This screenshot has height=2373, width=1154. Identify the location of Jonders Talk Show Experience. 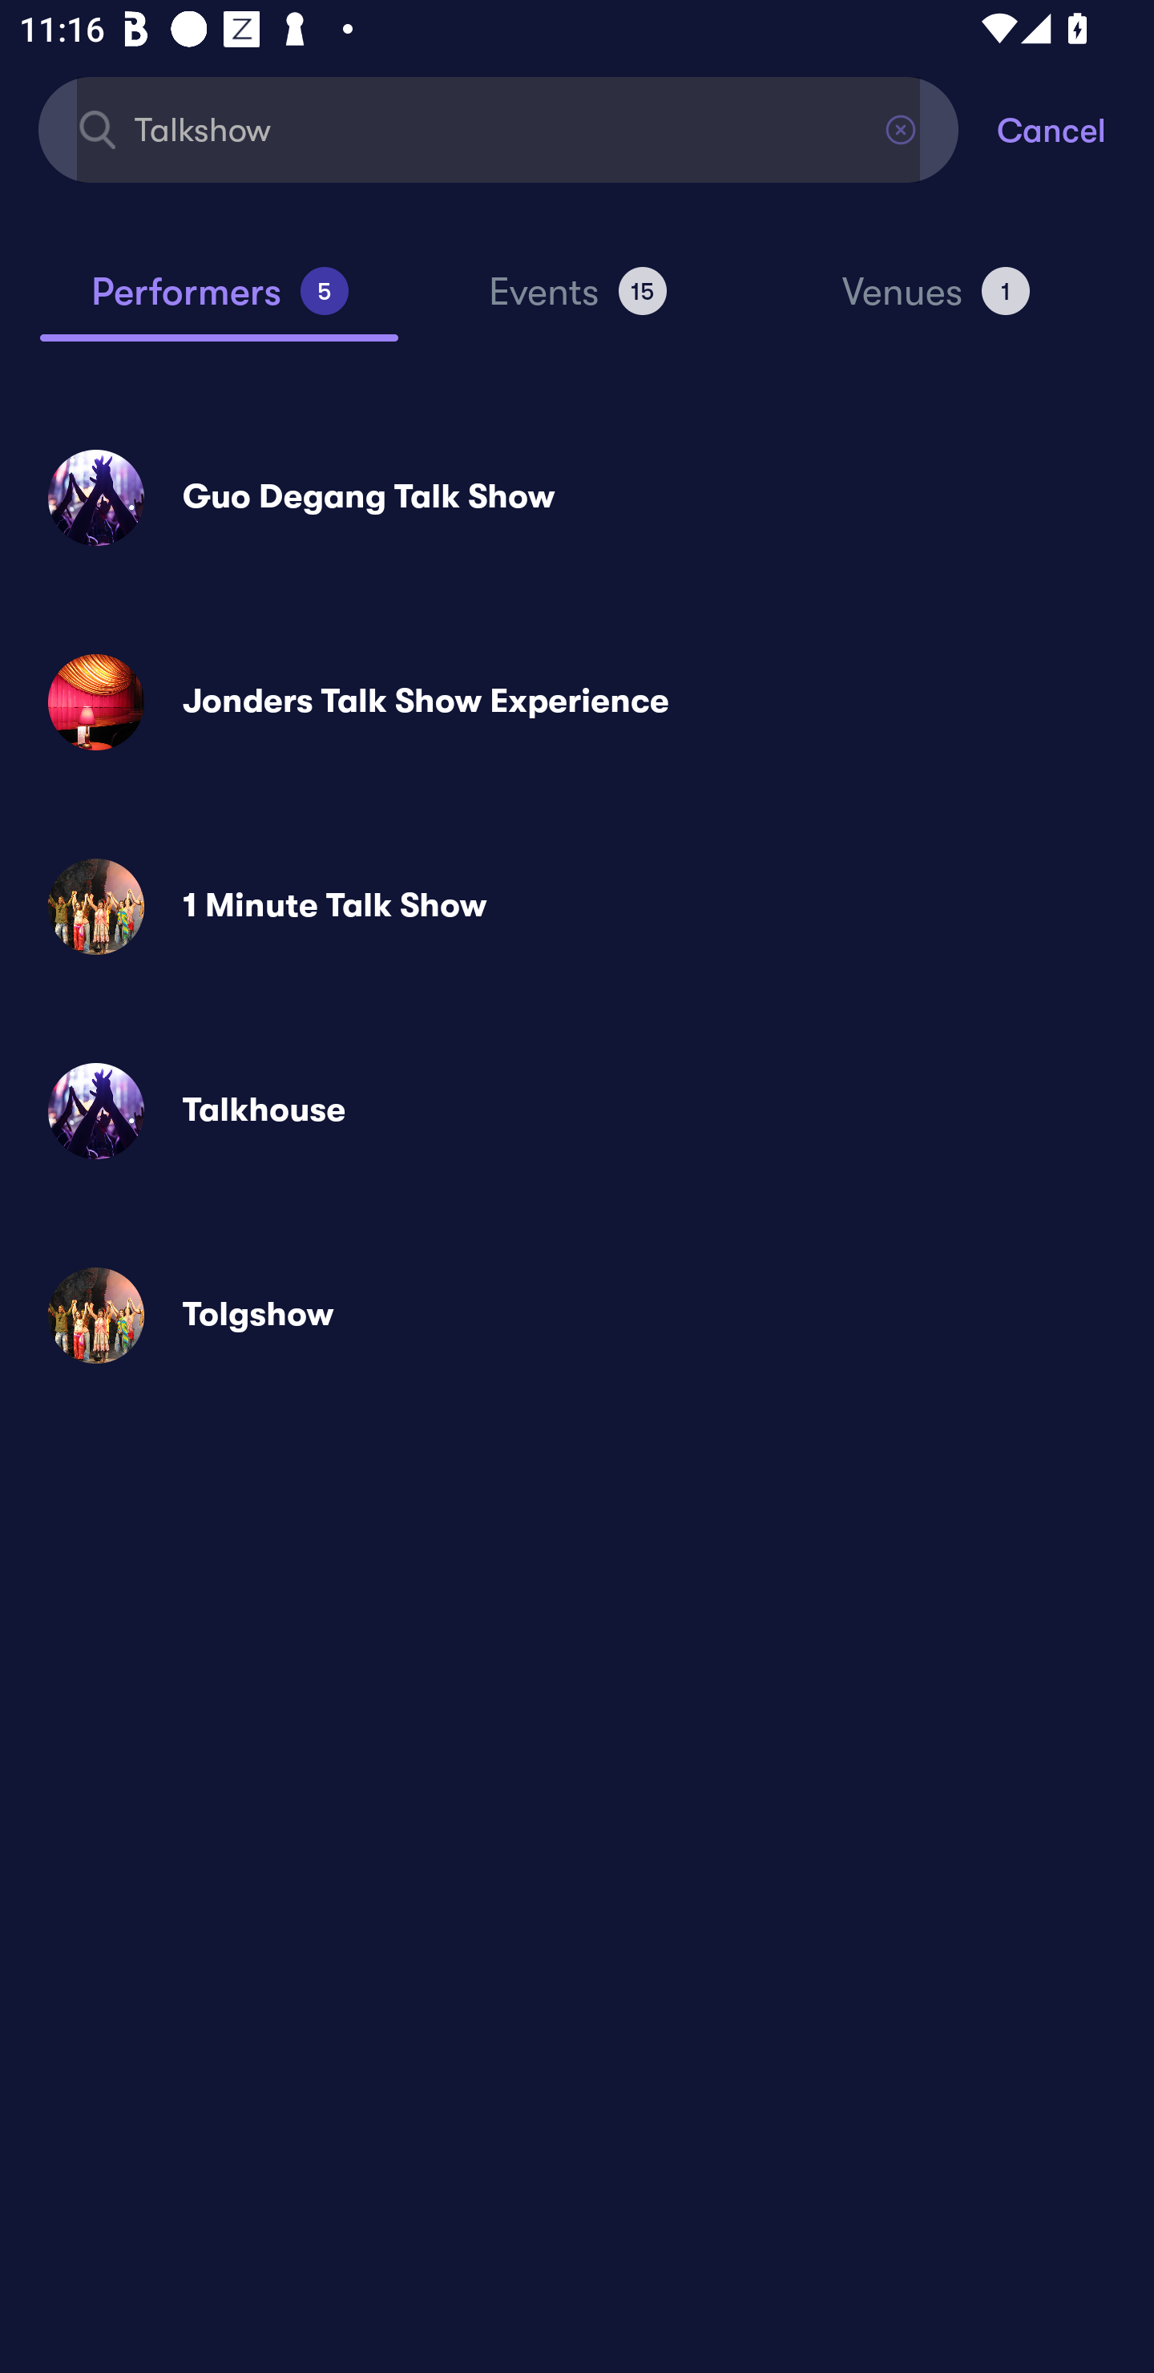
(577, 702).